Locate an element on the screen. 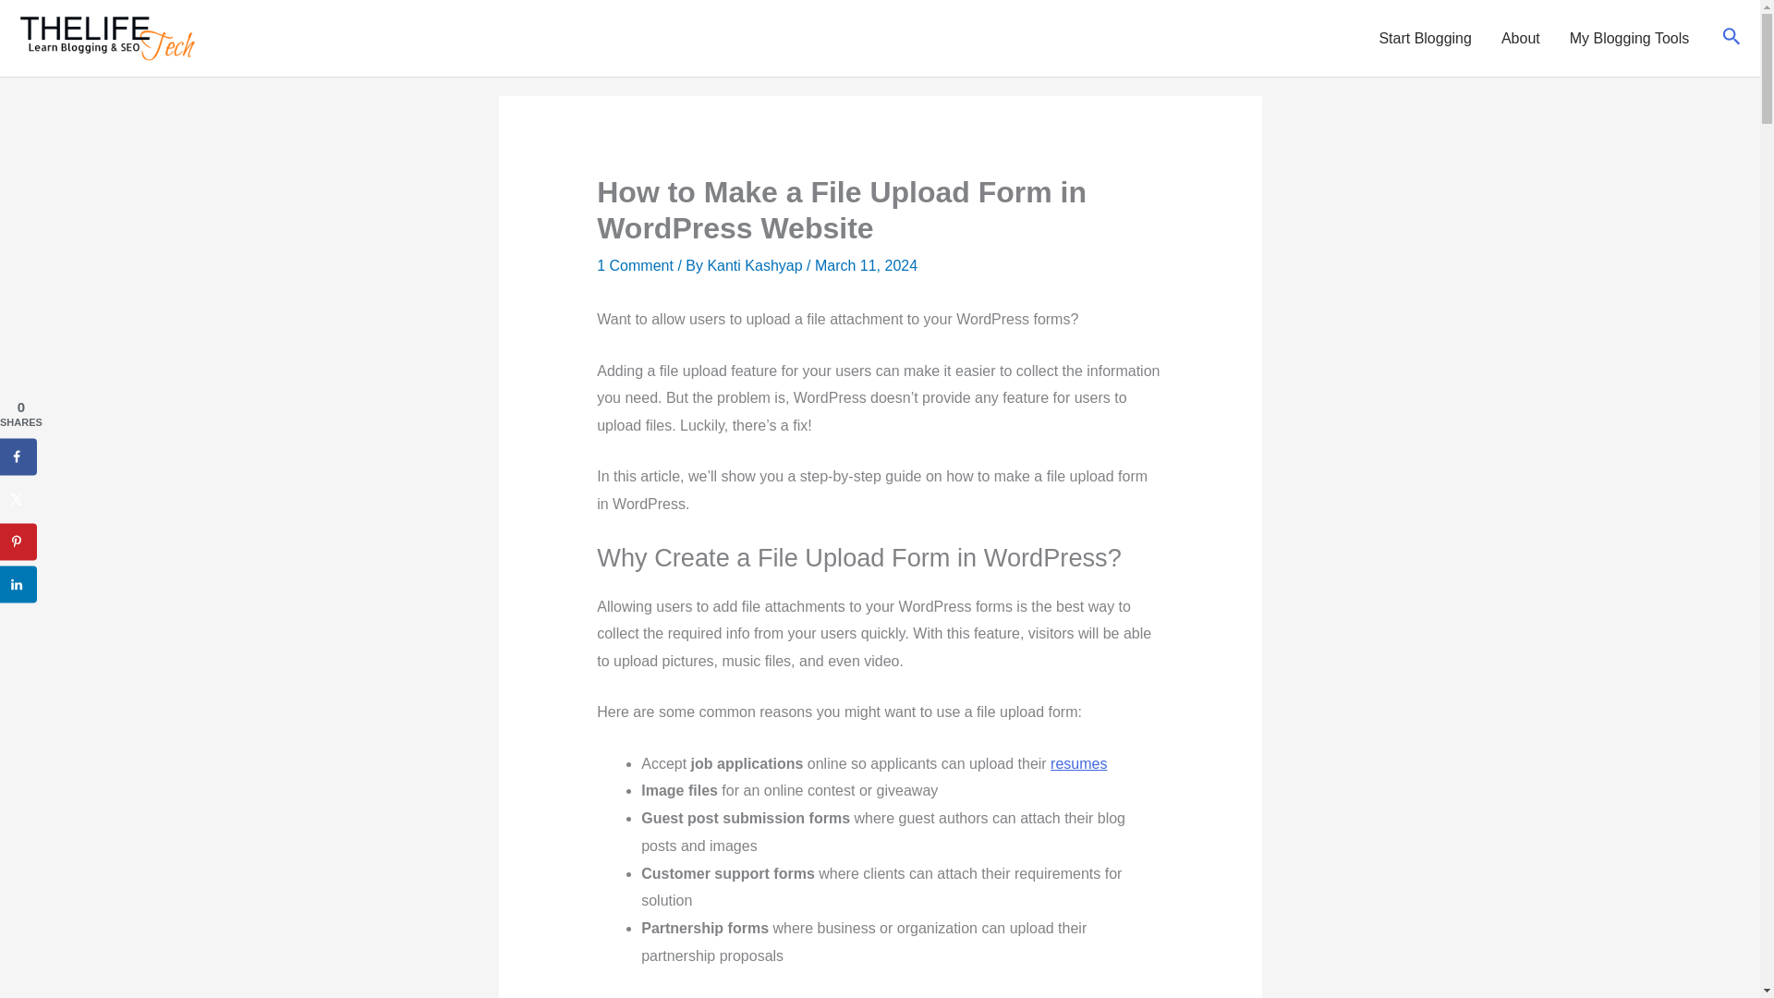 This screenshot has width=1774, height=998. Save to Pinterest is located at coordinates (18, 541).